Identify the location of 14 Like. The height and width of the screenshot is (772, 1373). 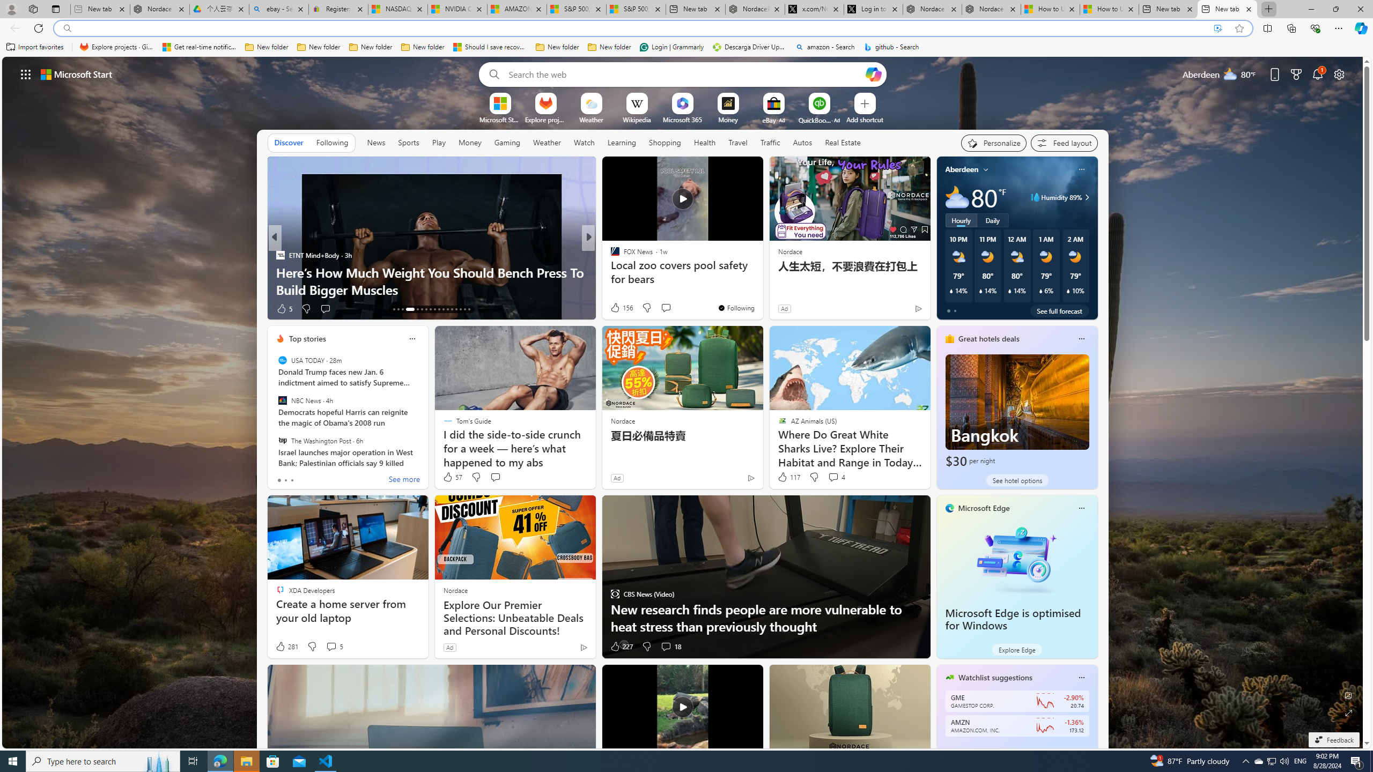
(616, 309).